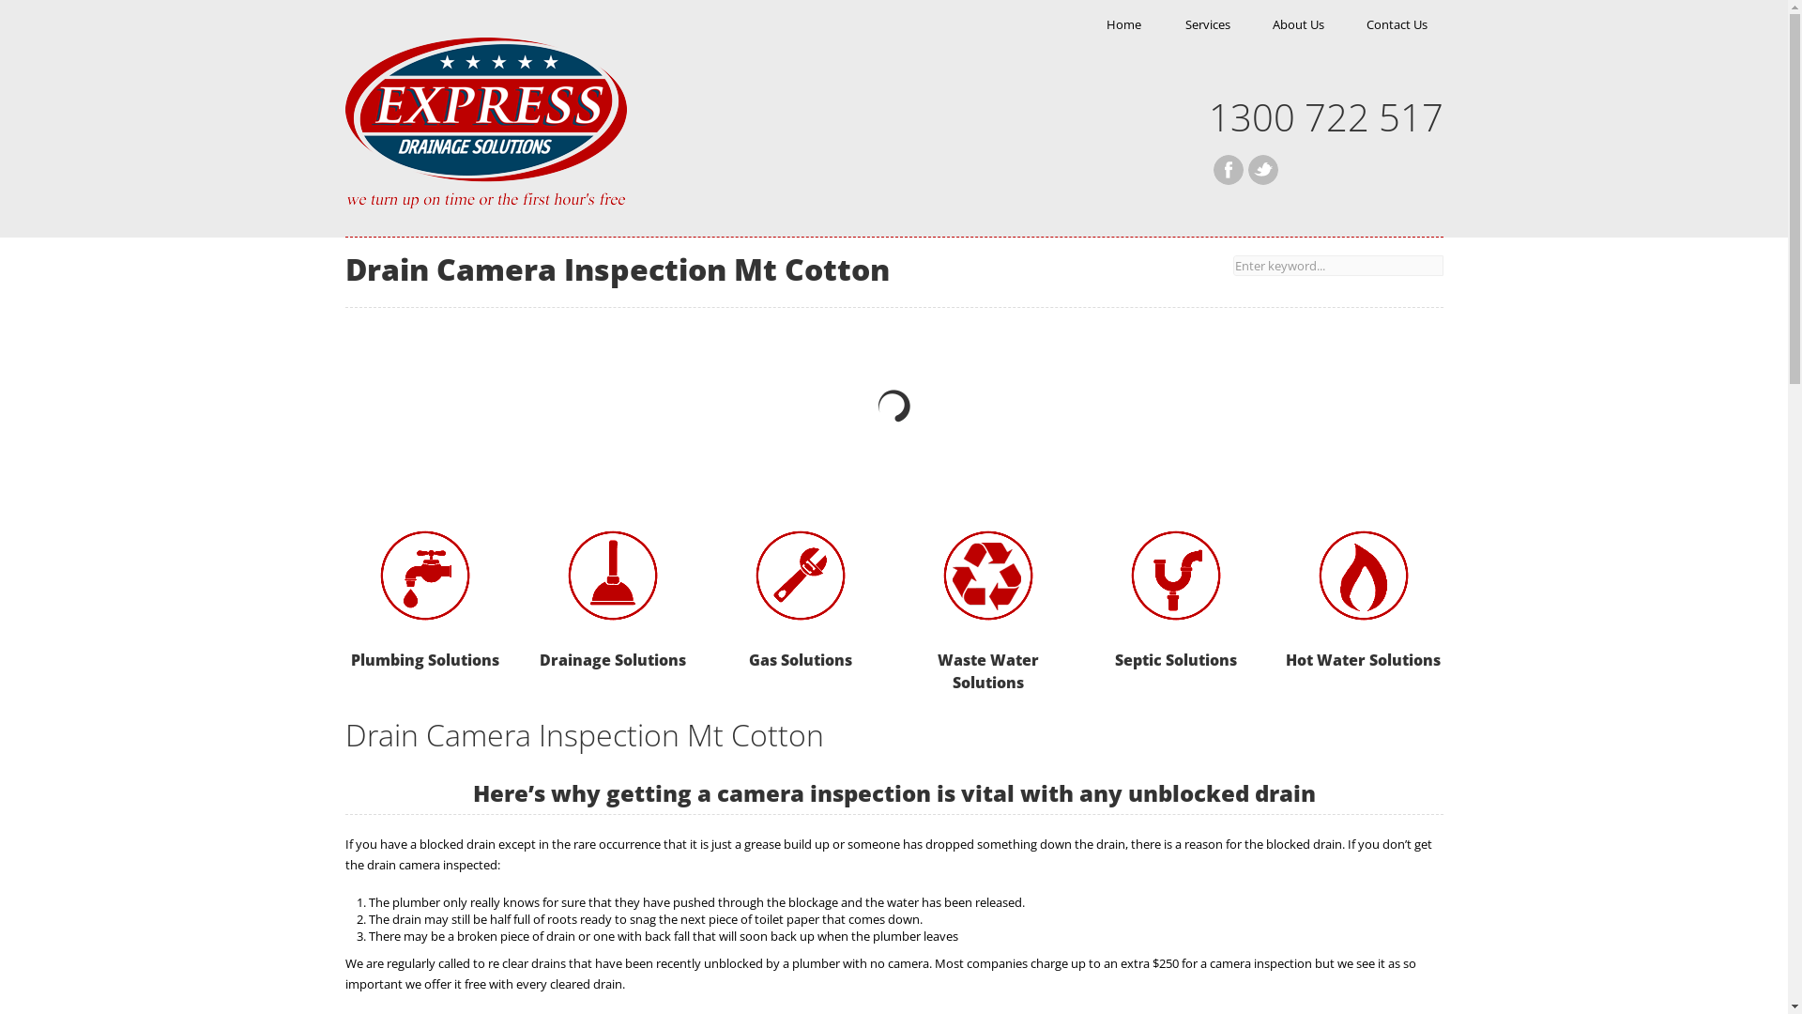  I want to click on Gas Solutions, so click(801, 576).